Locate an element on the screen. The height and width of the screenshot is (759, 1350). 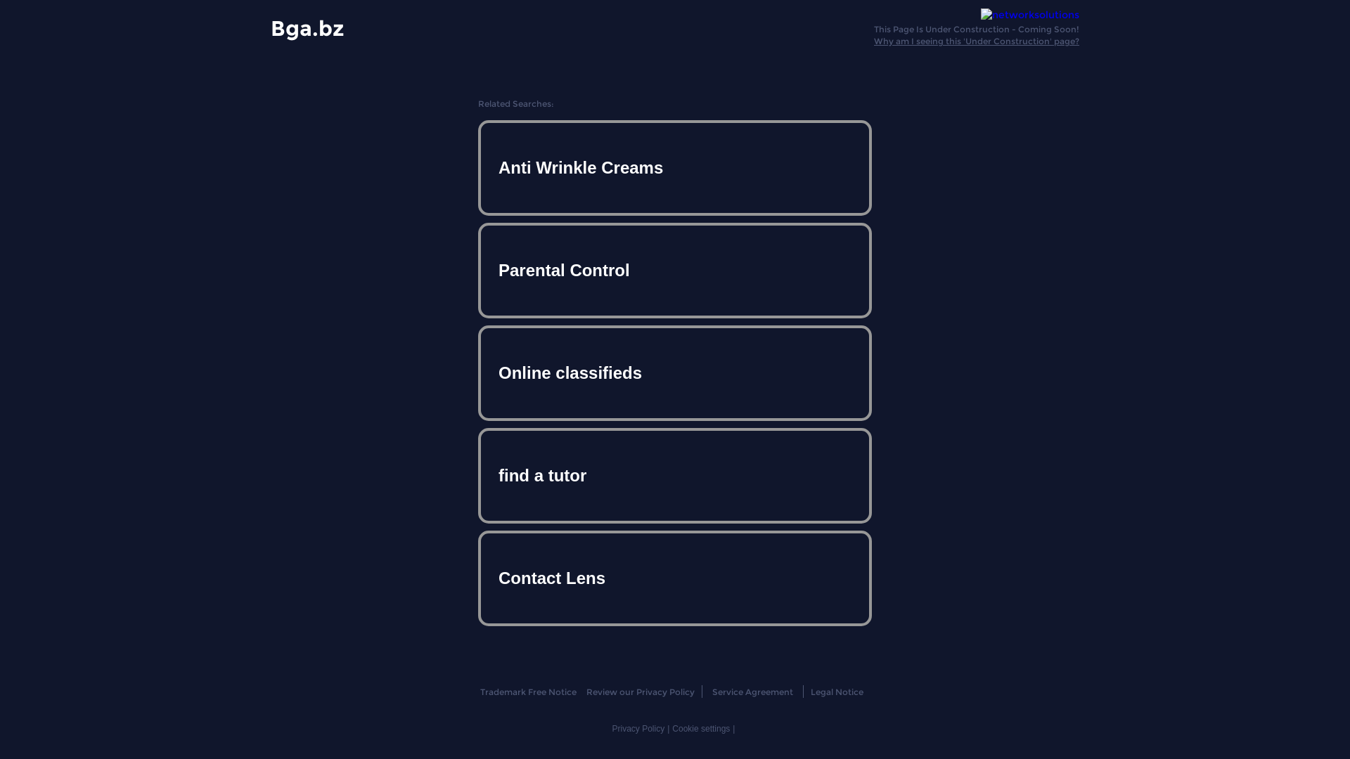
Service Agreement is located at coordinates (752, 692).